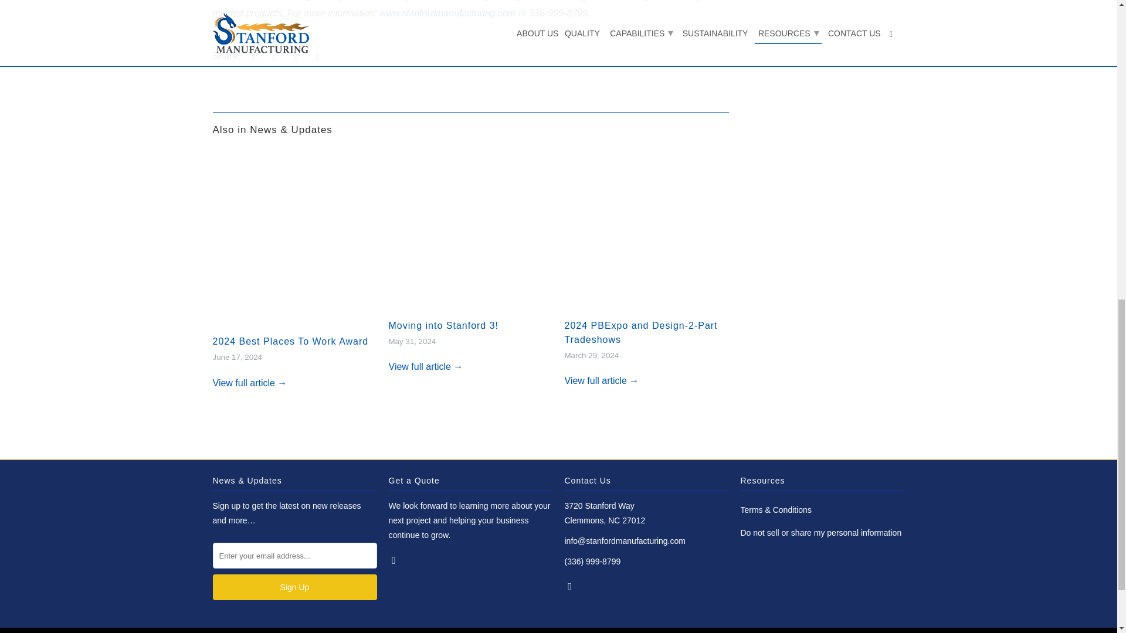 This screenshot has height=633, width=1126. I want to click on www.stanfordmanufacturing.com, so click(447, 13).